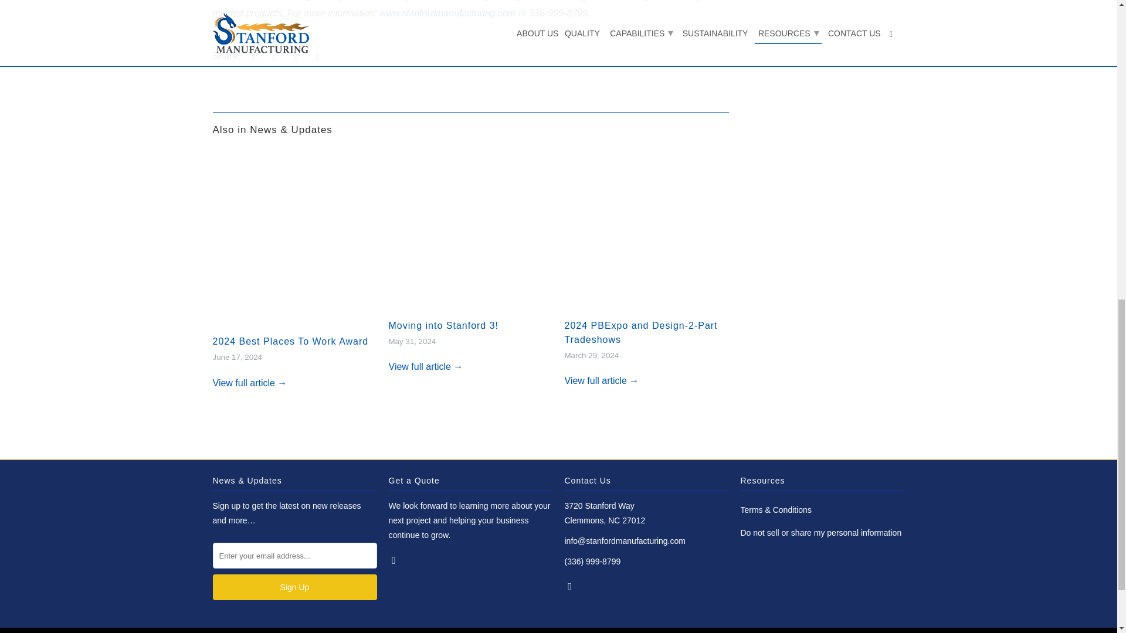 This screenshot has height=633, width=1126. I want to click on www.stanfordmanufacturing.com, so click(447, 13).